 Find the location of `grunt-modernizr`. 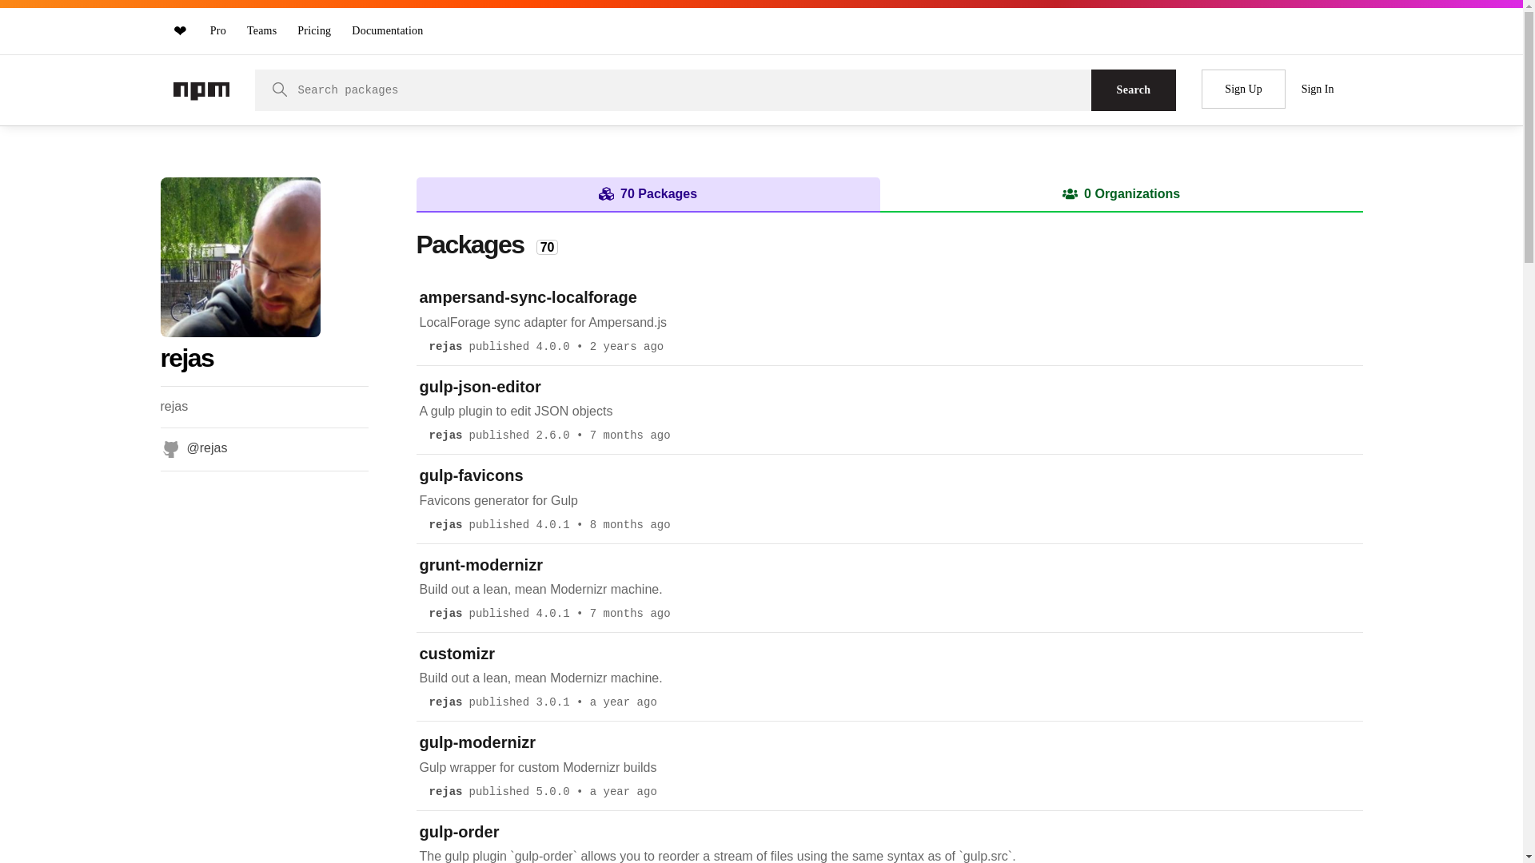

grunt-modernizr is located at coordinates (480, 565).